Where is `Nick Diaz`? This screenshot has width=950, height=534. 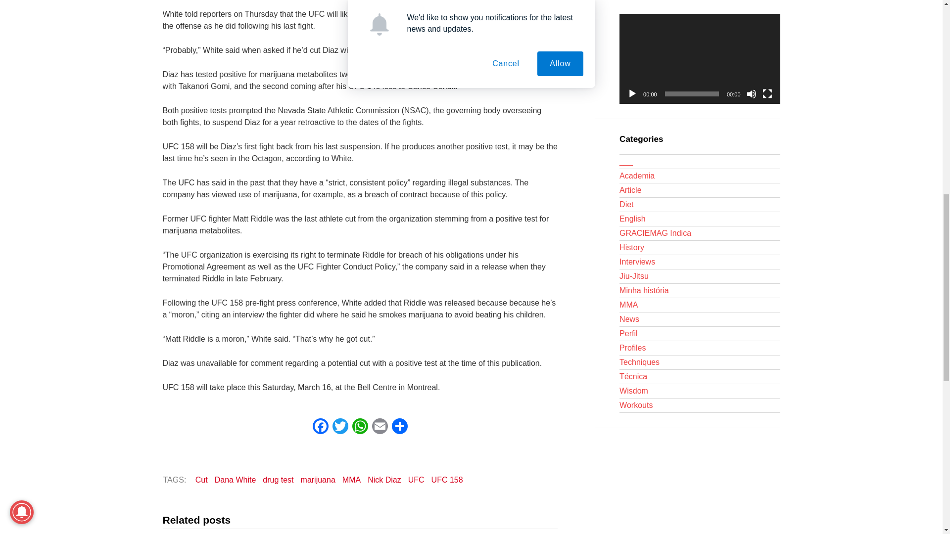
Nick Diaz is located at coordinates (384, 480).